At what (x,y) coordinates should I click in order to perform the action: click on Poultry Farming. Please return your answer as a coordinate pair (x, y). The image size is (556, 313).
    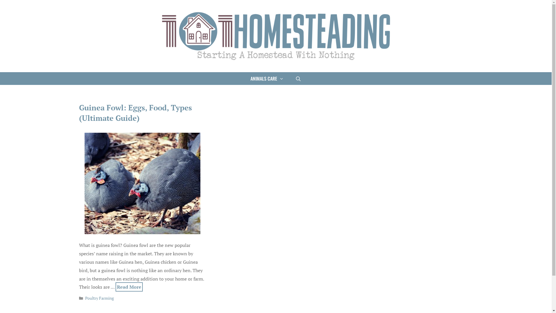
    Looking at the image, I should click on (100, 298).